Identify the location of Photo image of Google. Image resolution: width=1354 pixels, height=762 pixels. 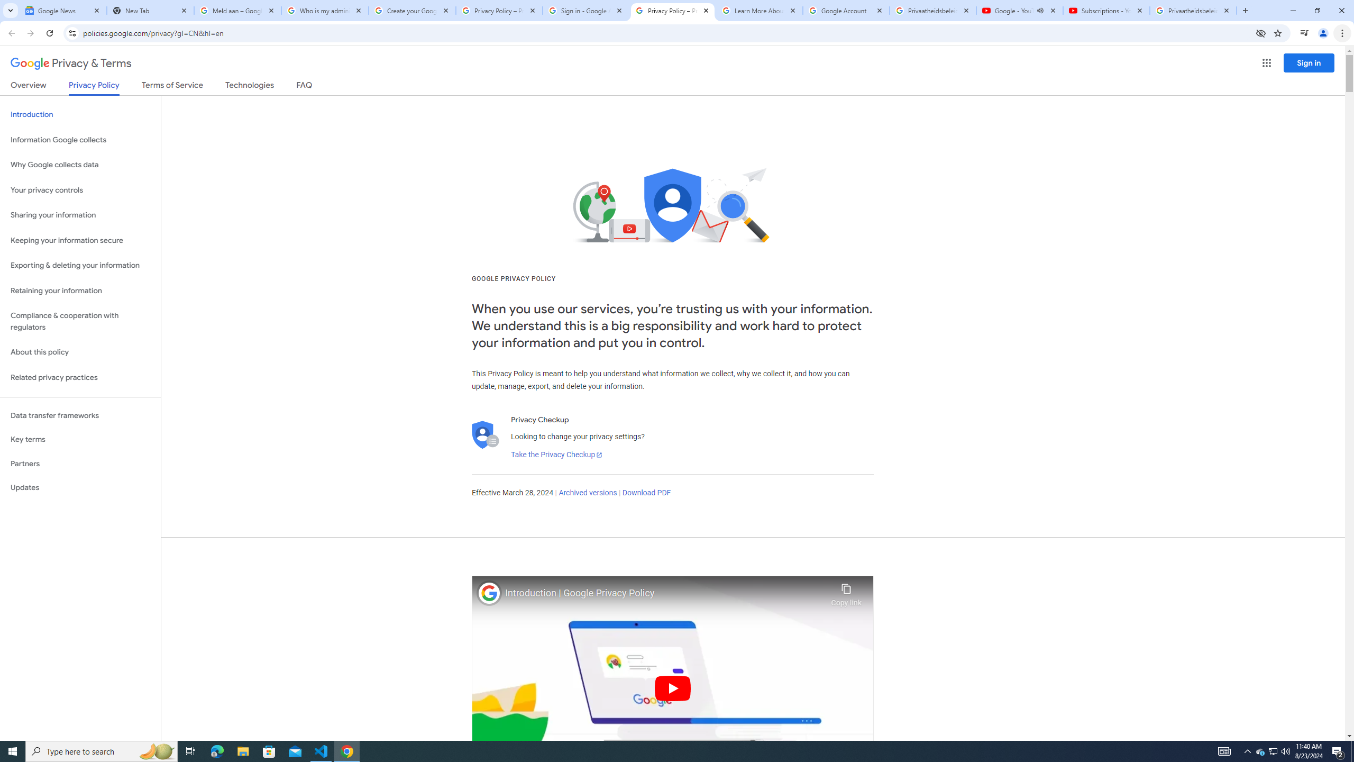
(489, 593).